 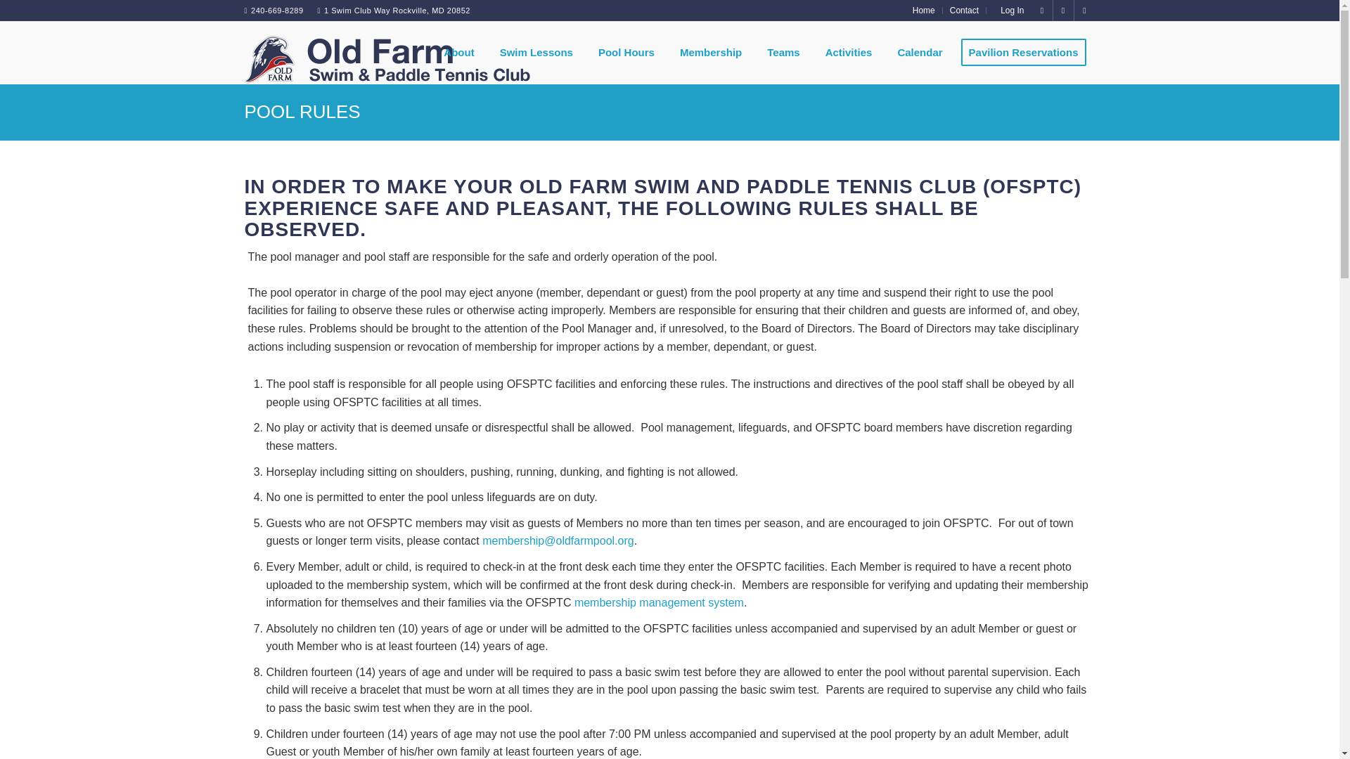 What do you see at coordinates (707, 52) in the screenshot?
I see `Membership` at bounding box center [707, 52].